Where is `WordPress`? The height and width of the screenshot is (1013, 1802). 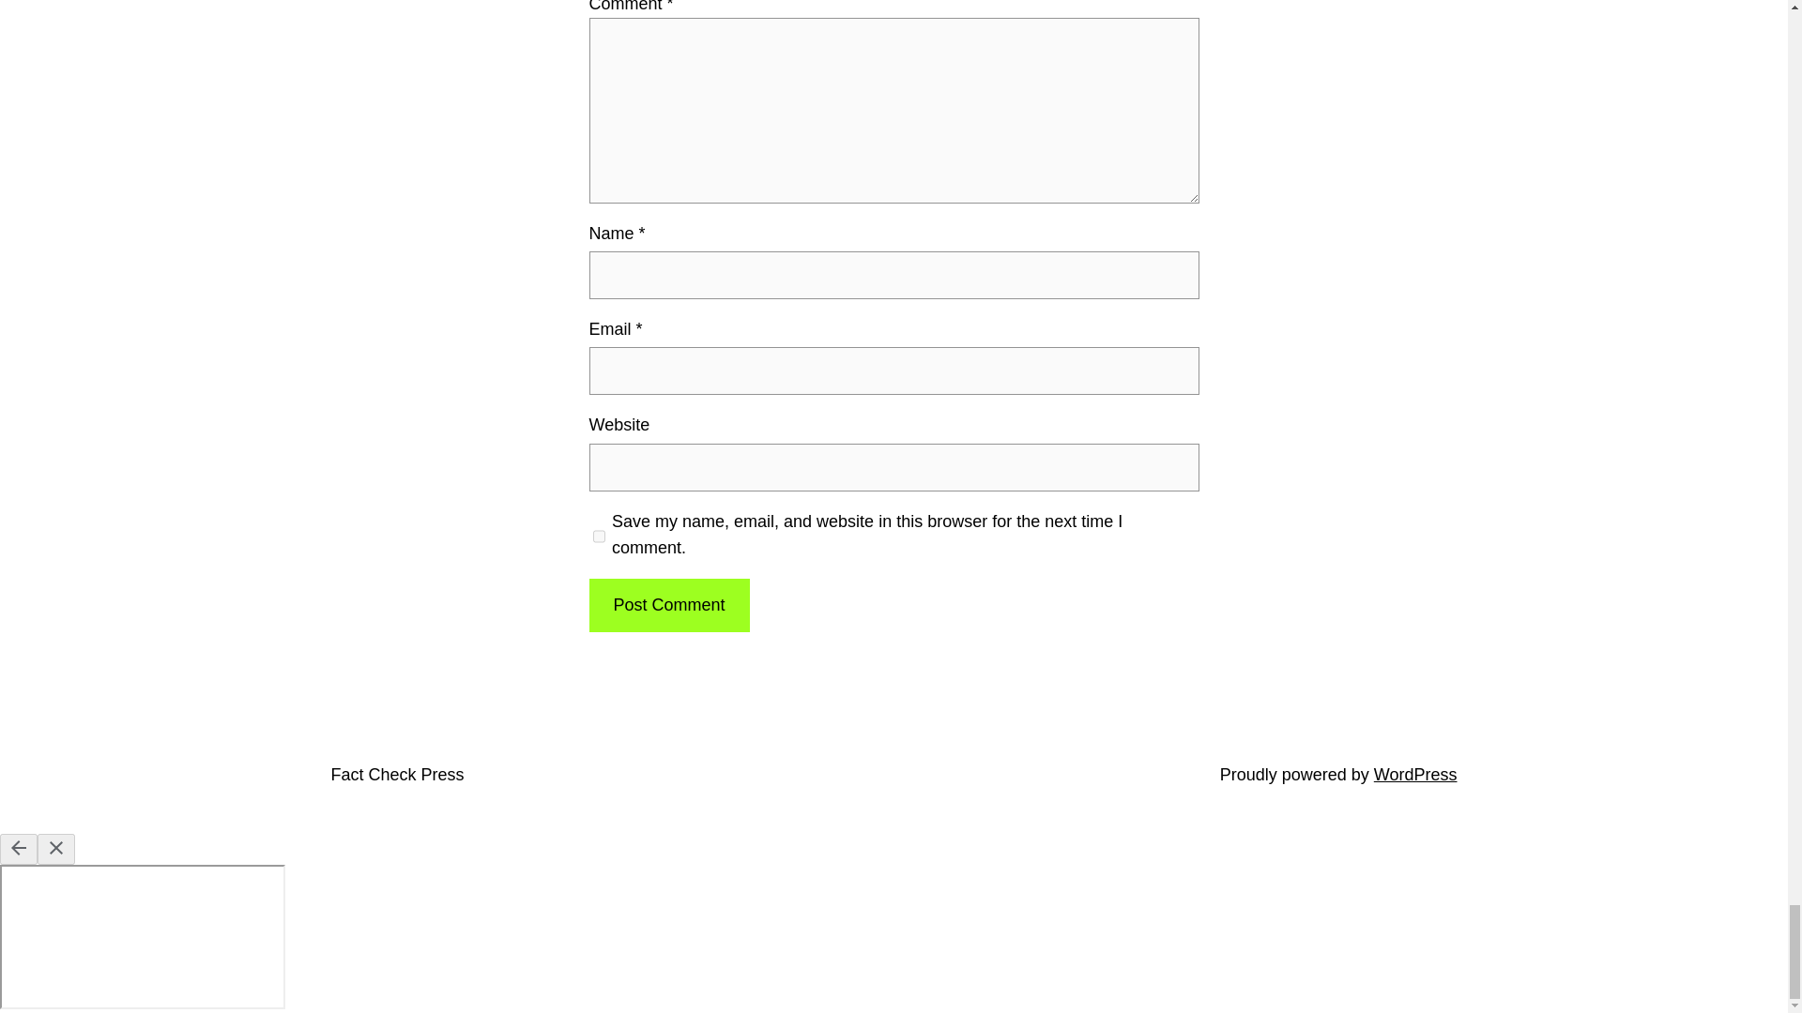 WordPress is located at coordinates (1415, 775).